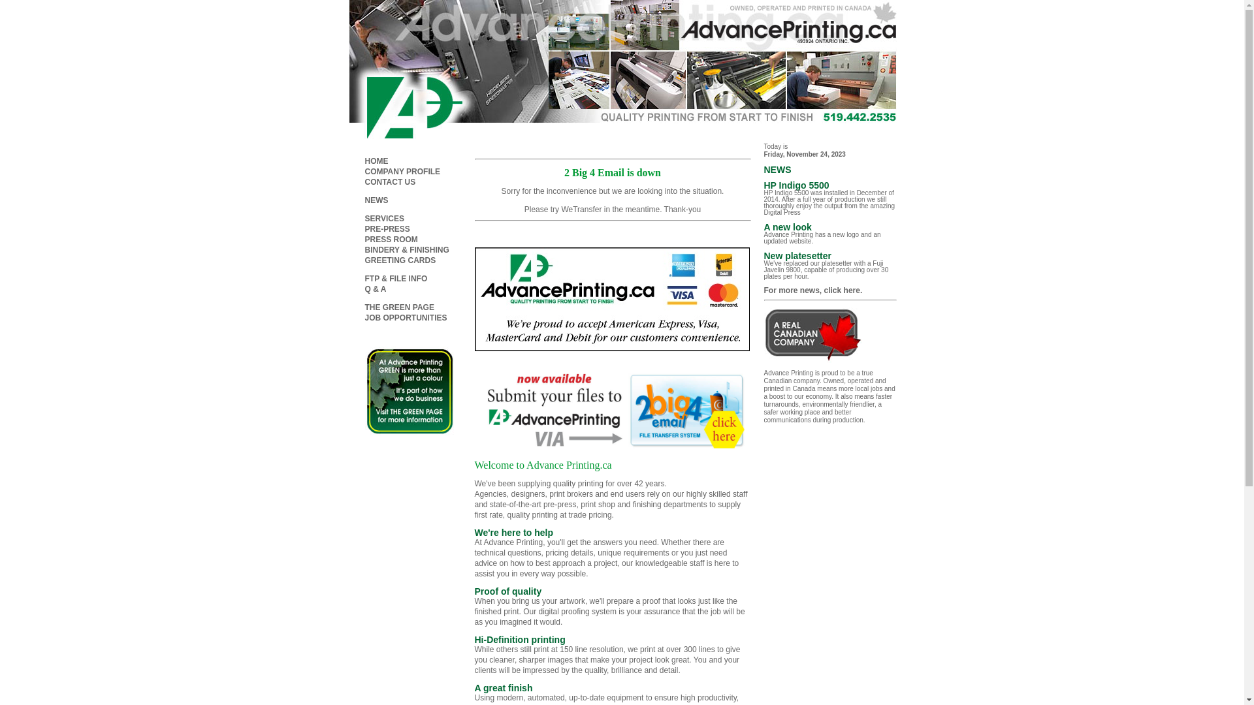 This screenshot has width=1254, height=705. Describe the element at coordinates (814, 290) in the screenshot. I see `For more news, click here.` at that location.